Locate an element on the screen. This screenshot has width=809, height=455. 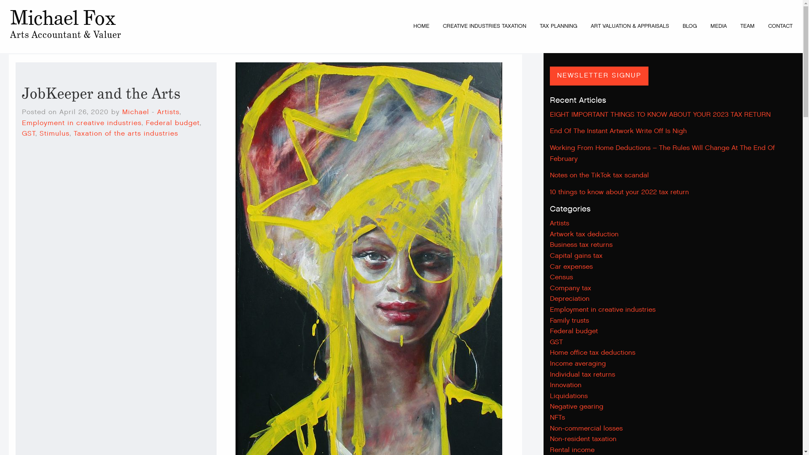
CONTACT is located at coordinates (780, 26).